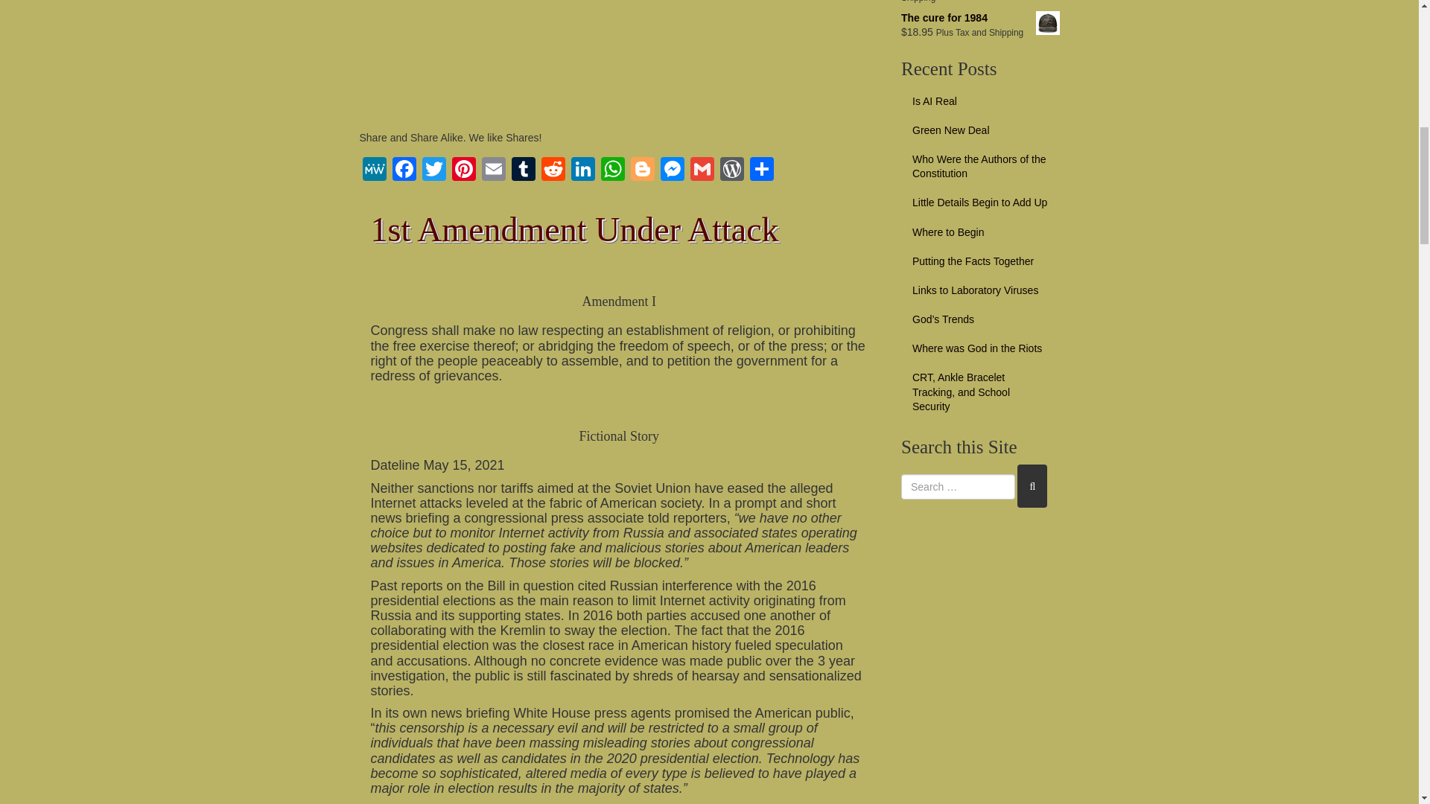 Image resolution: width=1430 pixels, height=804 pixels. What do you see at coordinates (492, 170) in the screenshot?
I see `Email` at bounding box center [492, 170].